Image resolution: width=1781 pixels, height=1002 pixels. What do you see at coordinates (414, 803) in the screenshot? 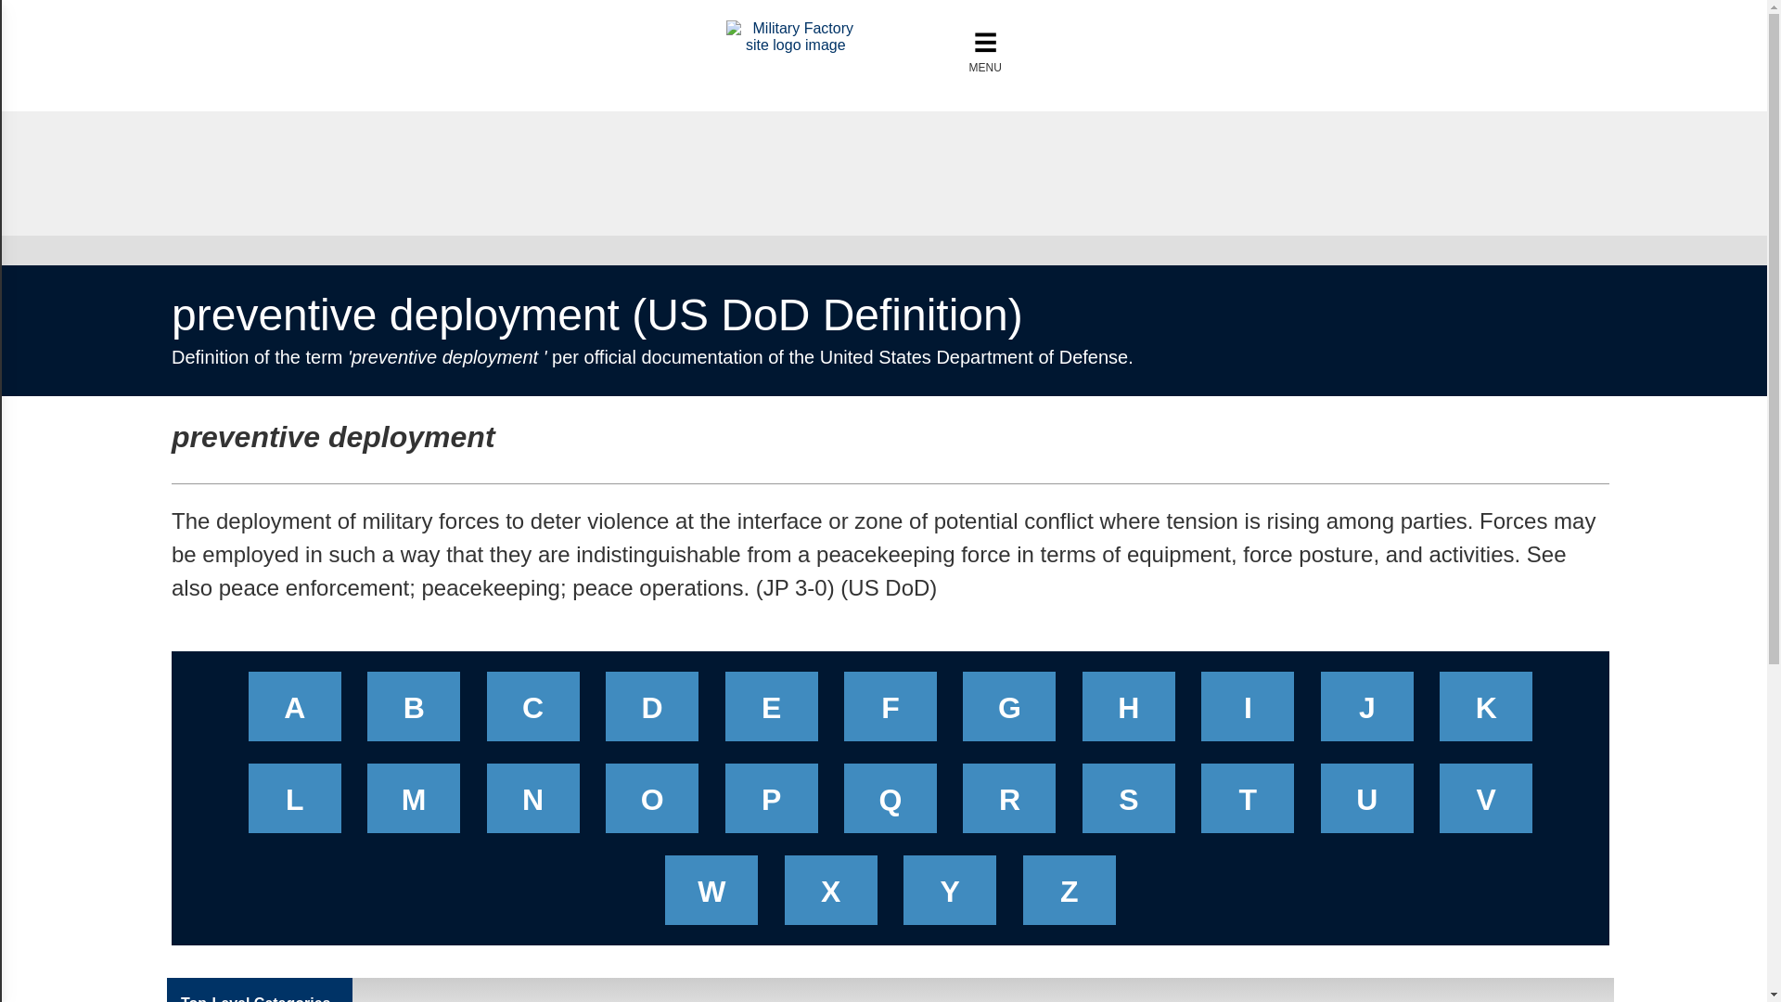
I see `M` at bounding box center [414, 803].